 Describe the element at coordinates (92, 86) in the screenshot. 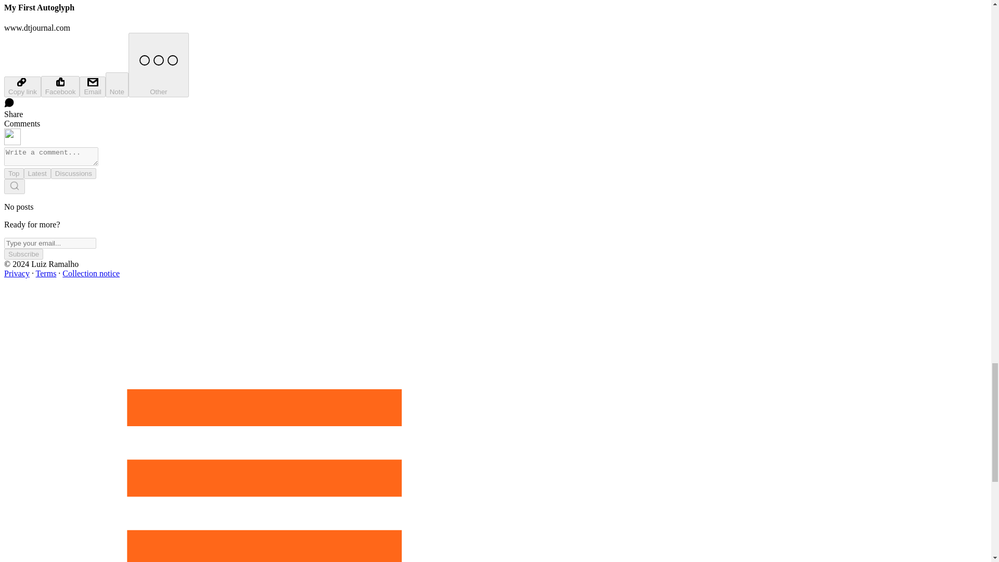

I see `Email` at that location.